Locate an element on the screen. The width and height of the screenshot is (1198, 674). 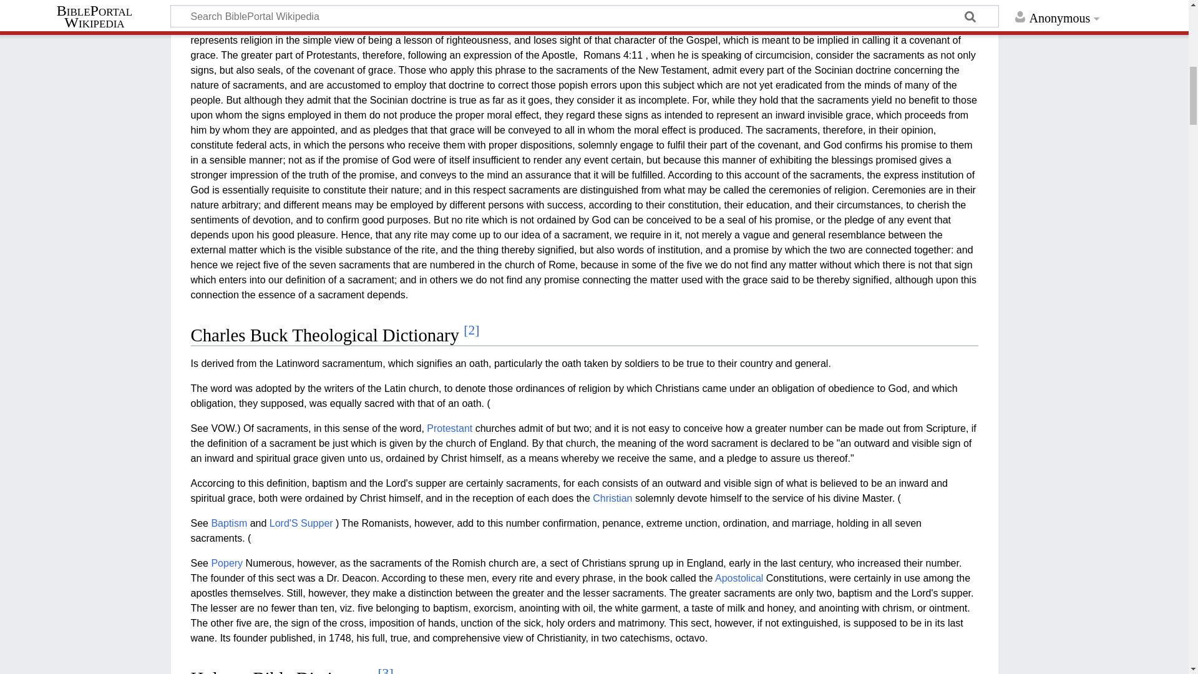
Baptism is located at coordinates (228, 523).